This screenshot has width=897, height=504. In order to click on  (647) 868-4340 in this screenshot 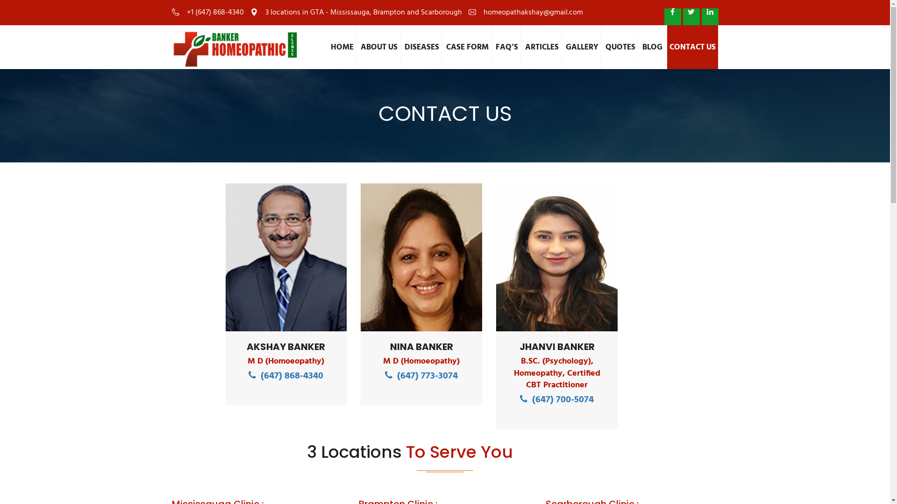, I will do `click(286, 375)`.